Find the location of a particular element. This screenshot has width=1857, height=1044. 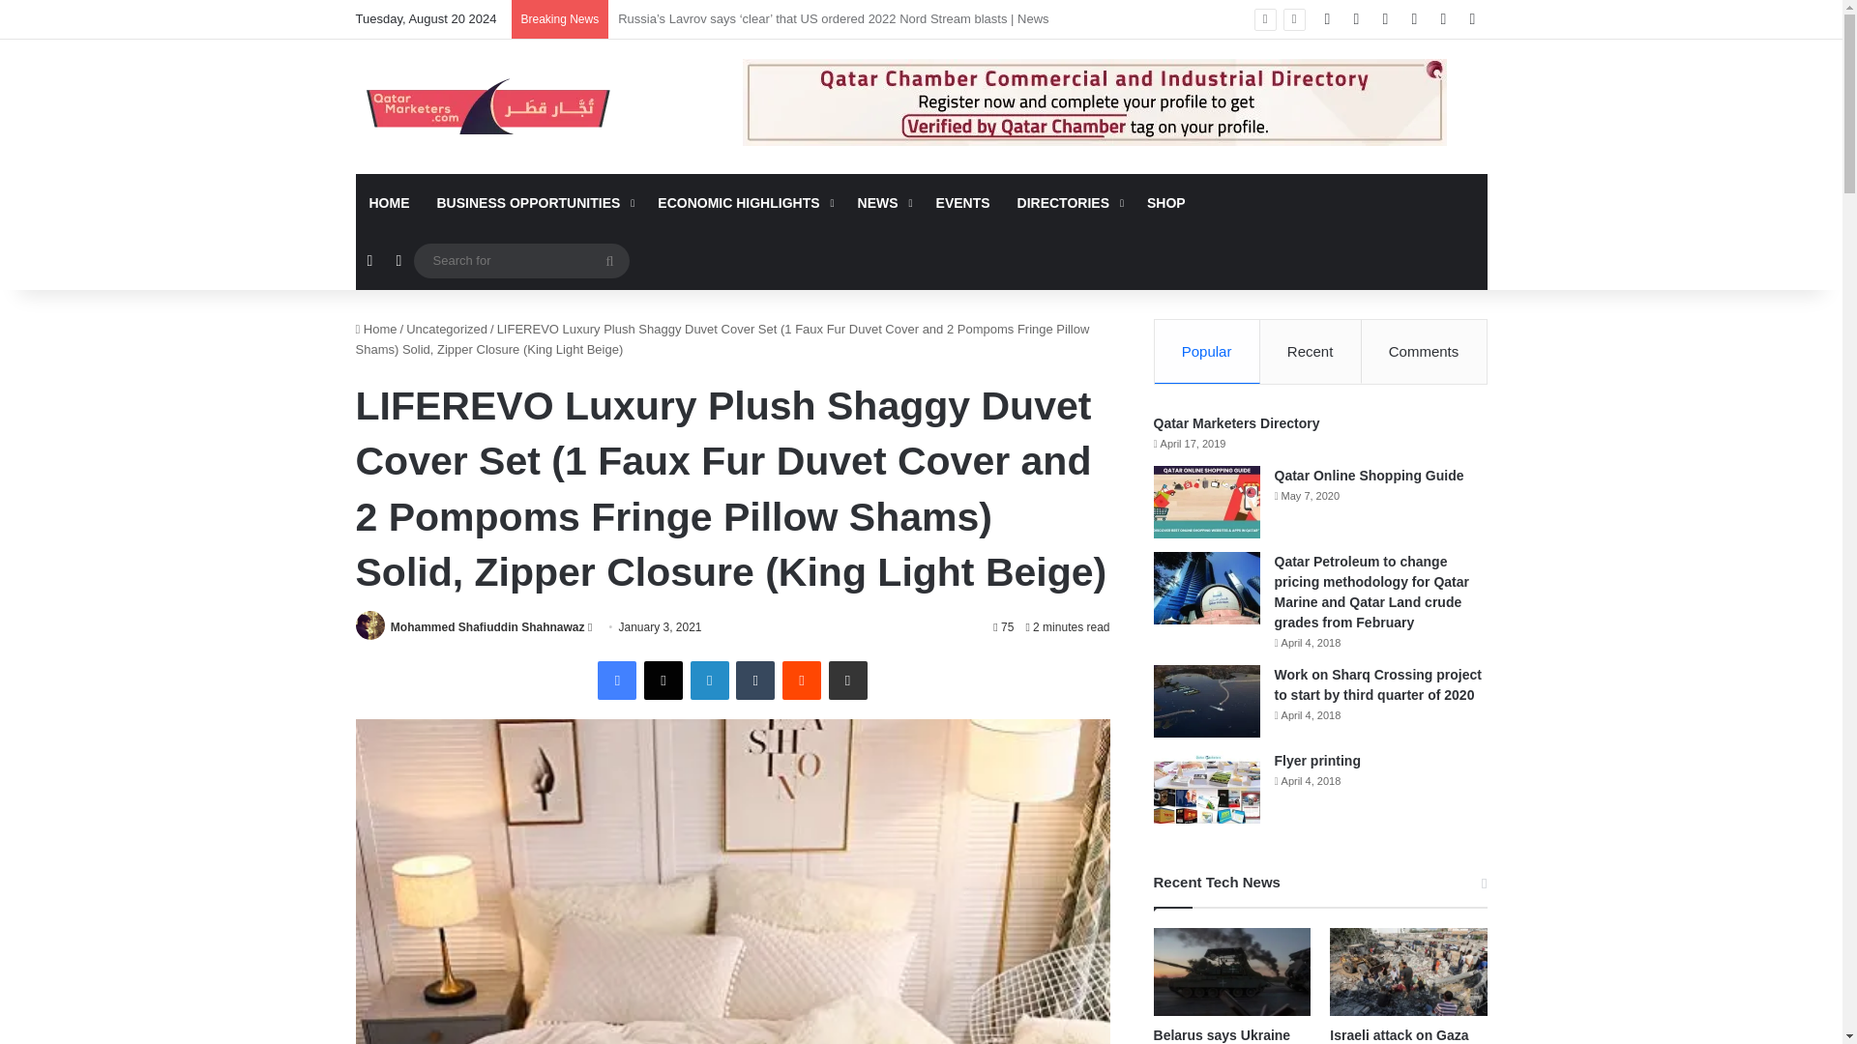

Share via Email is located at coordinates (847, 680).